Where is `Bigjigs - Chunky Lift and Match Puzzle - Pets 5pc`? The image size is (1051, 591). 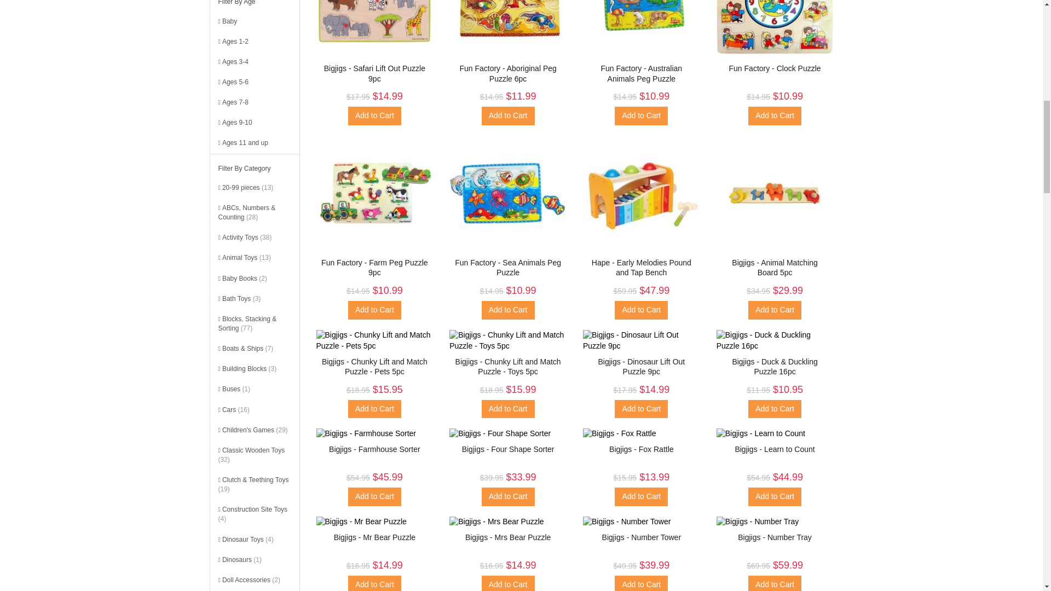
Bigjigs - Chunky Lift and Match Puzzle - Pets 5pc is located at coordinates (374, 367).